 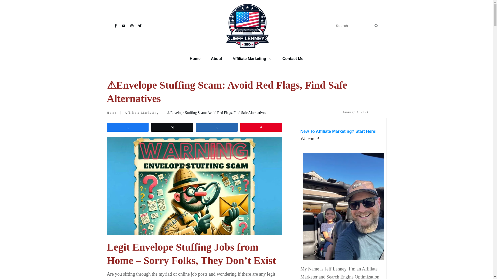 I want to click on Affiliate Marketing, so click(x=141, y=113).